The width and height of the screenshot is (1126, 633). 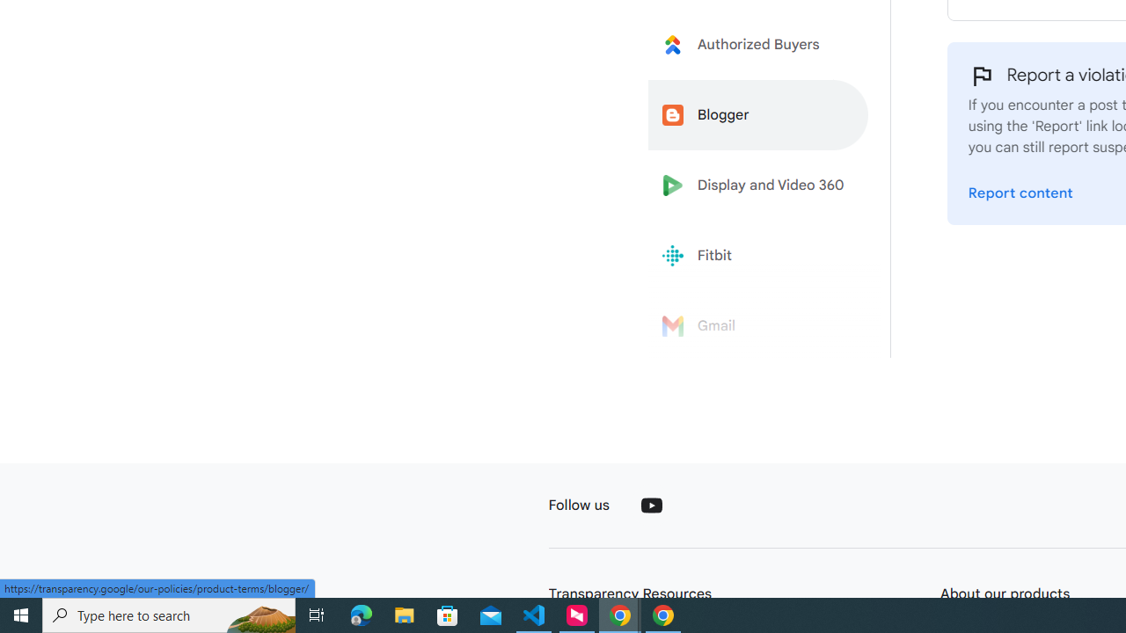 I want to click on Fitbit, so click(x=758, y=256).